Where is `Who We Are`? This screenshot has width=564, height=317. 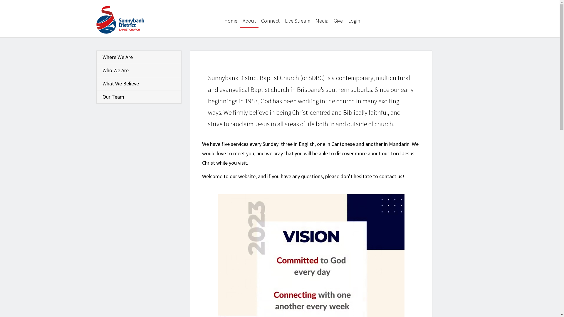 Who We Are is located at coordinates (139, 70).